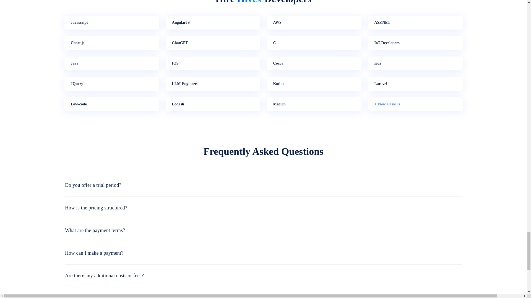 This screenshot has width=531, height=298. I want to click on C, so click(314, 43).